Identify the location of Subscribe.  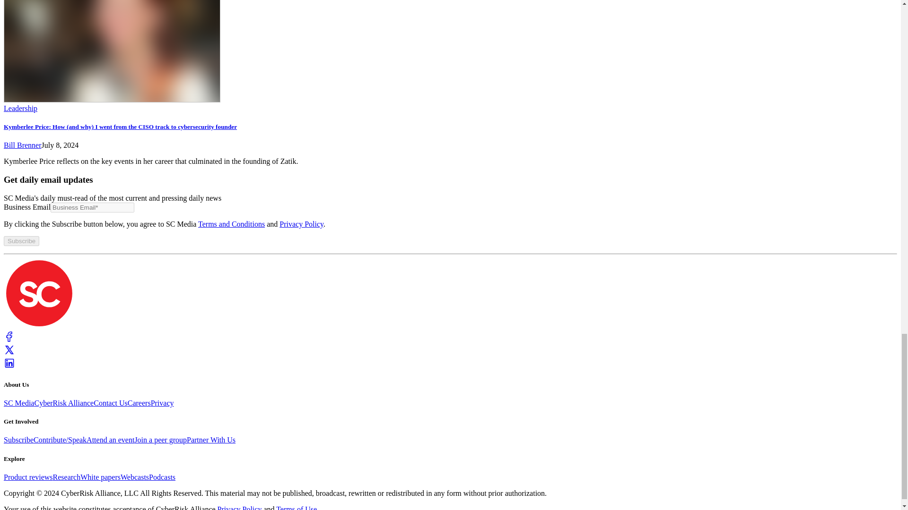
(18, 440).